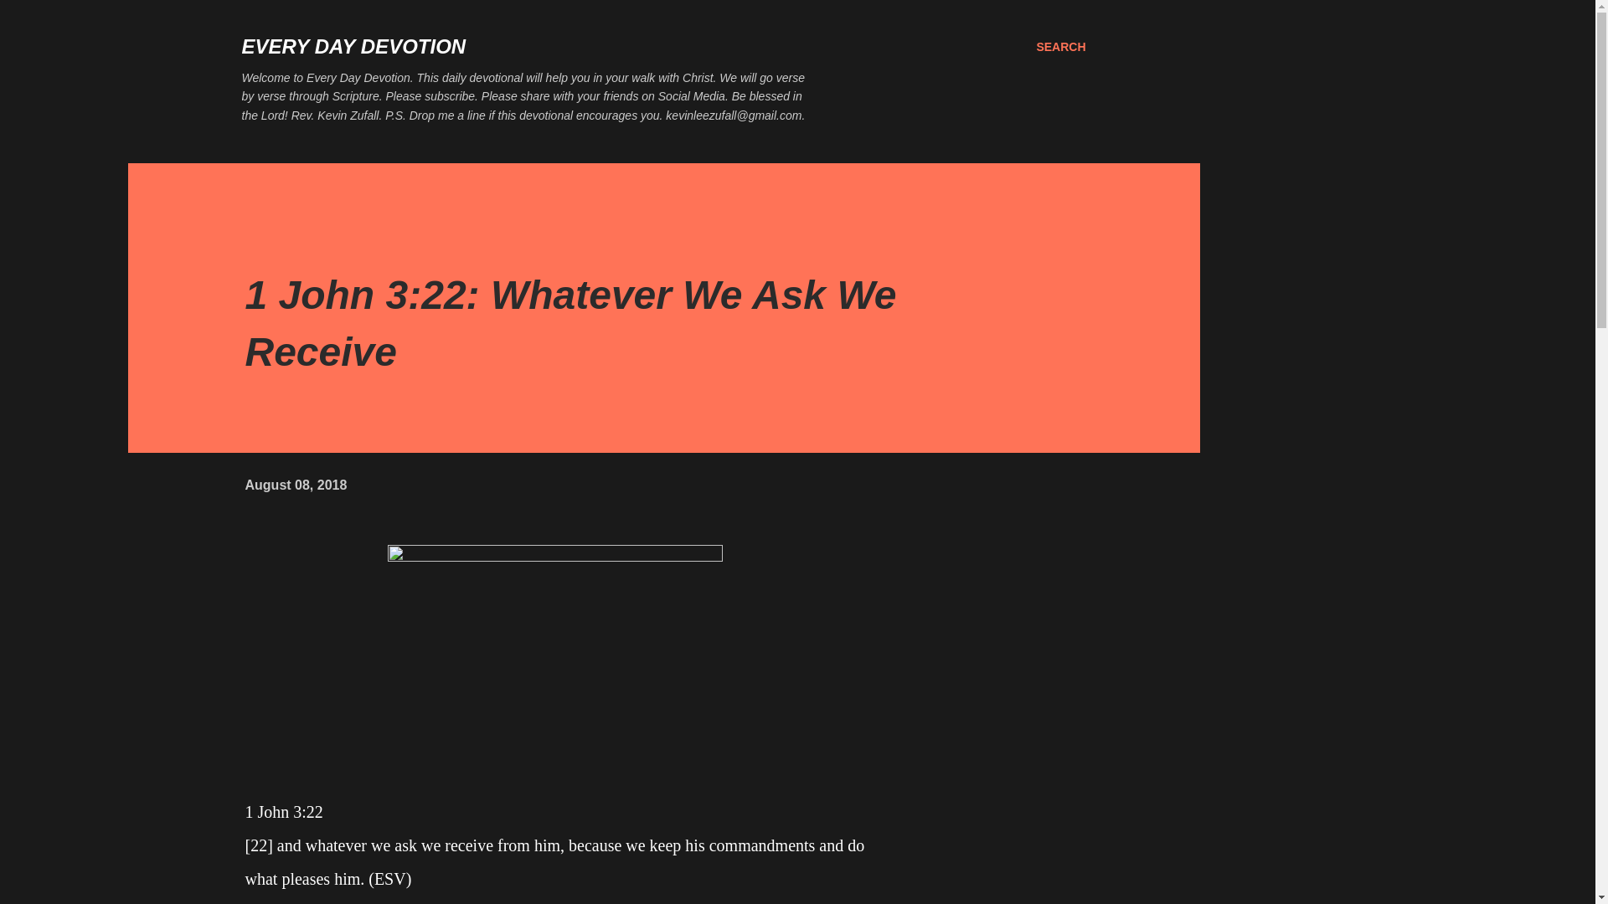  Describe the element at coordinates (353, 47) in the screenshot. I see `EVERY DAY DEVOTION` at that location.